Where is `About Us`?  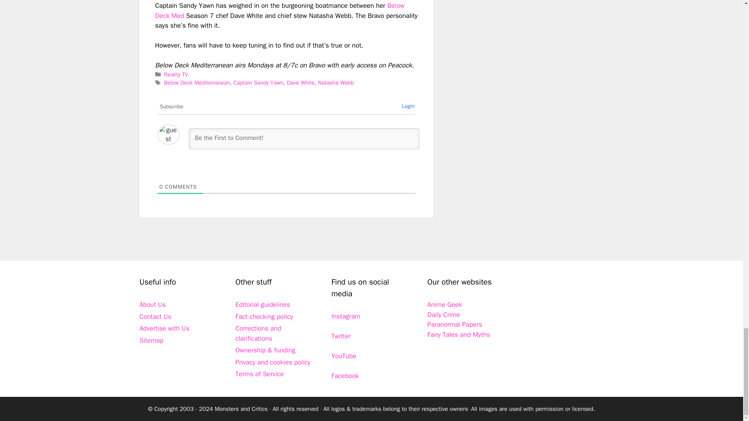 About Us is located at coordinates (152, 304).